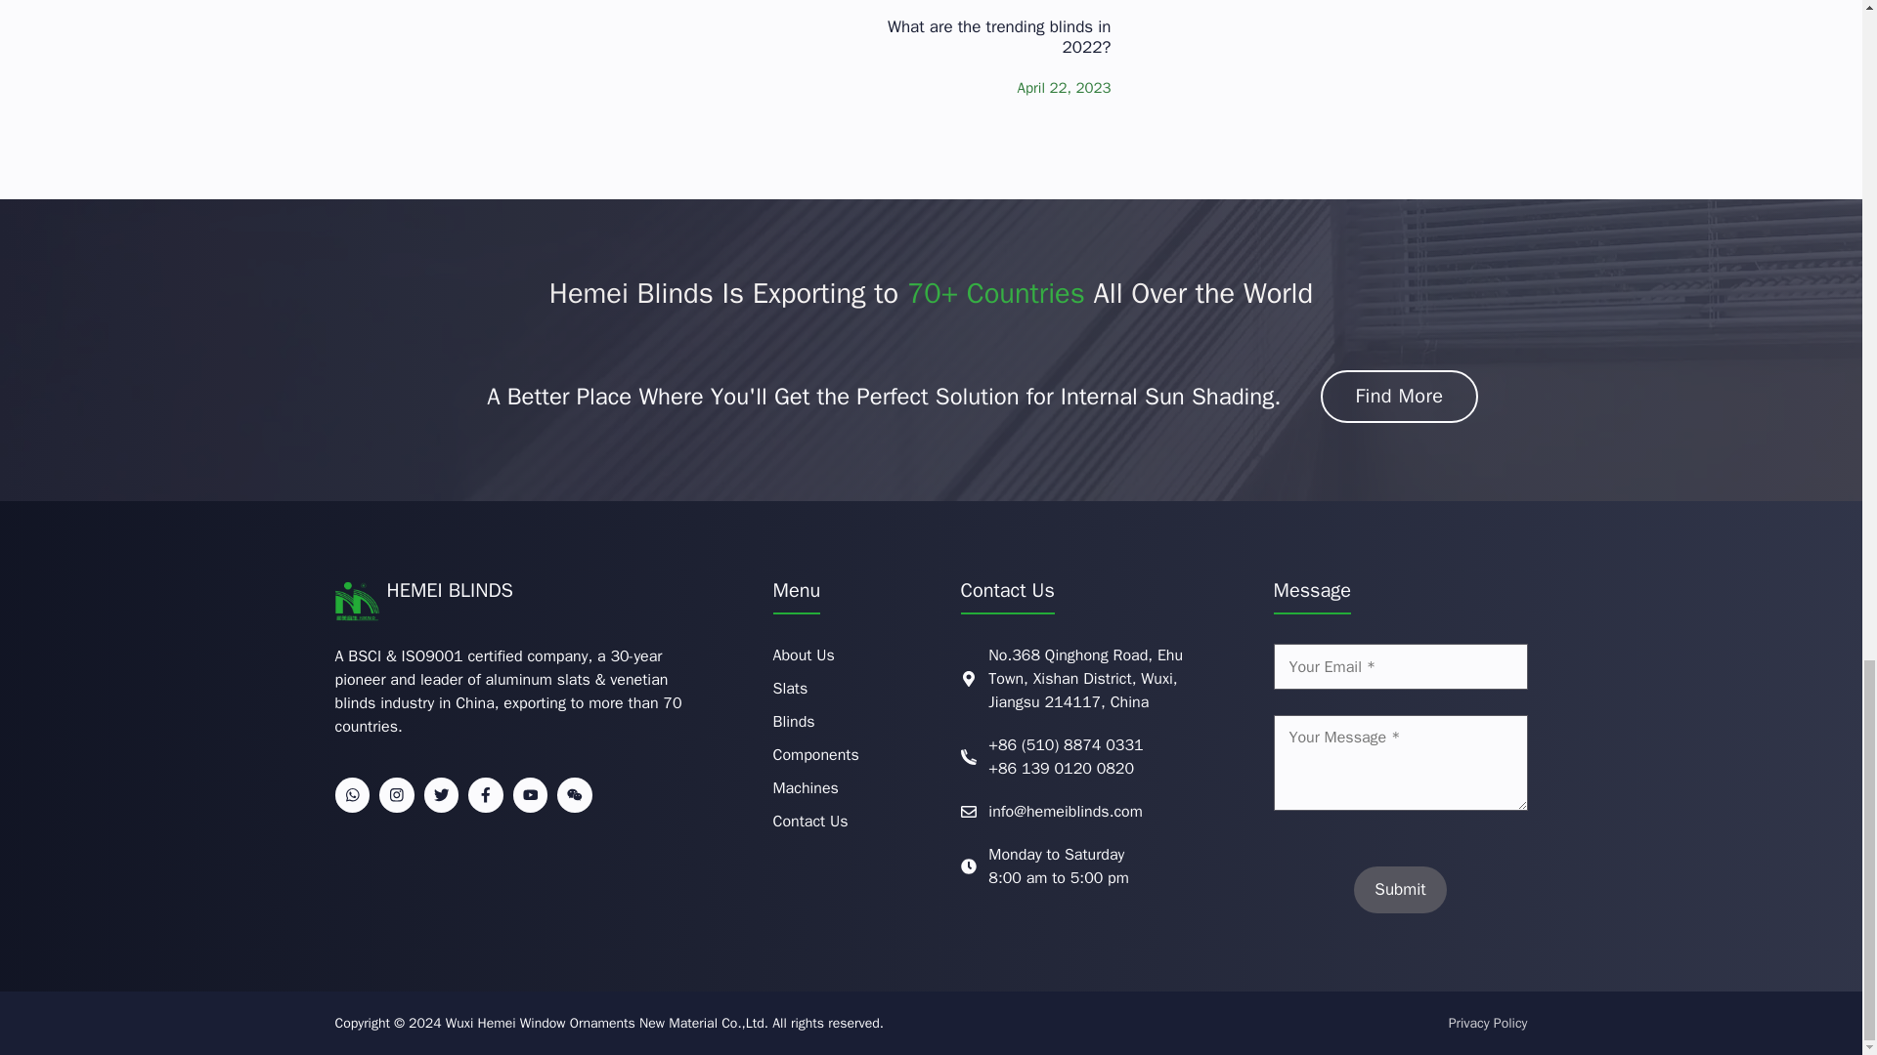 The width and height of the screenshot is (1877, 1055). What do you see at coordinates (1398, 397) in the screenshot?
I see `Find More` at bounding box center [1398, 397].